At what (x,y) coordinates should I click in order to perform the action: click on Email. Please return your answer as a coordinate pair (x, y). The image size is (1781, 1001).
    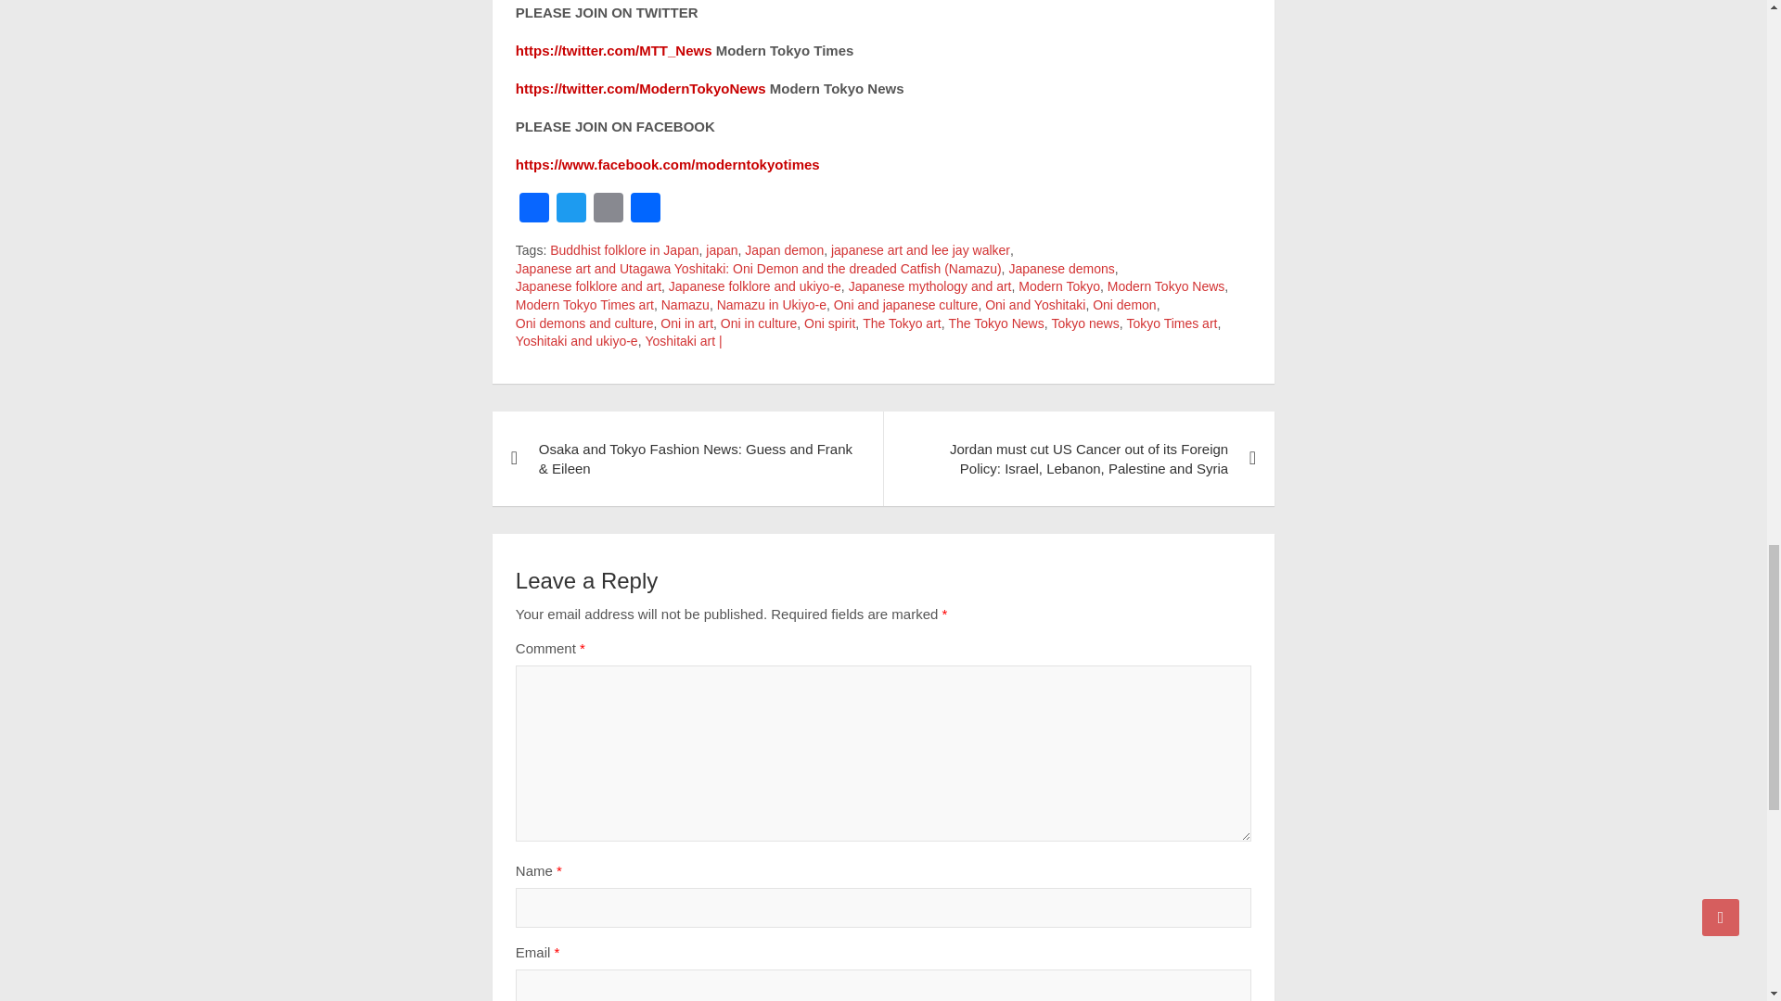
    Looking at the image, I should click on (608, 209).